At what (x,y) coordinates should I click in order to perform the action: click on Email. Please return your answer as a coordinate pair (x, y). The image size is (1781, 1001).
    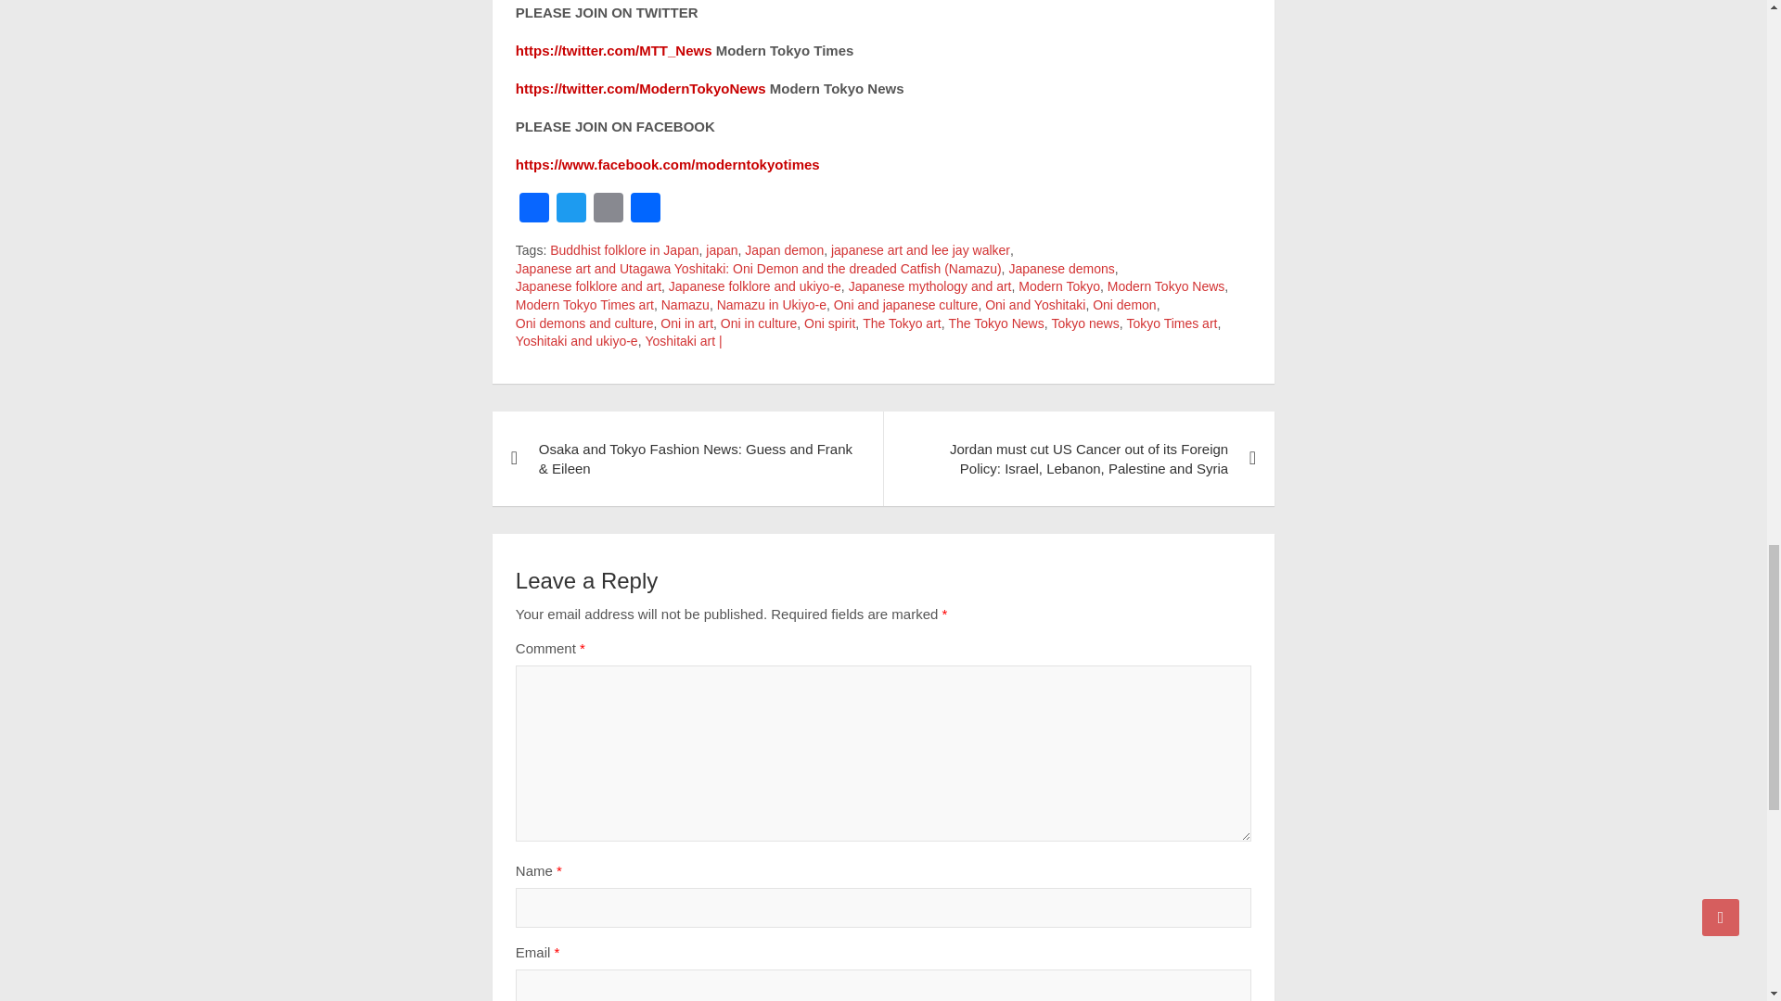
    Looking at the image, I should click on (608, 209).